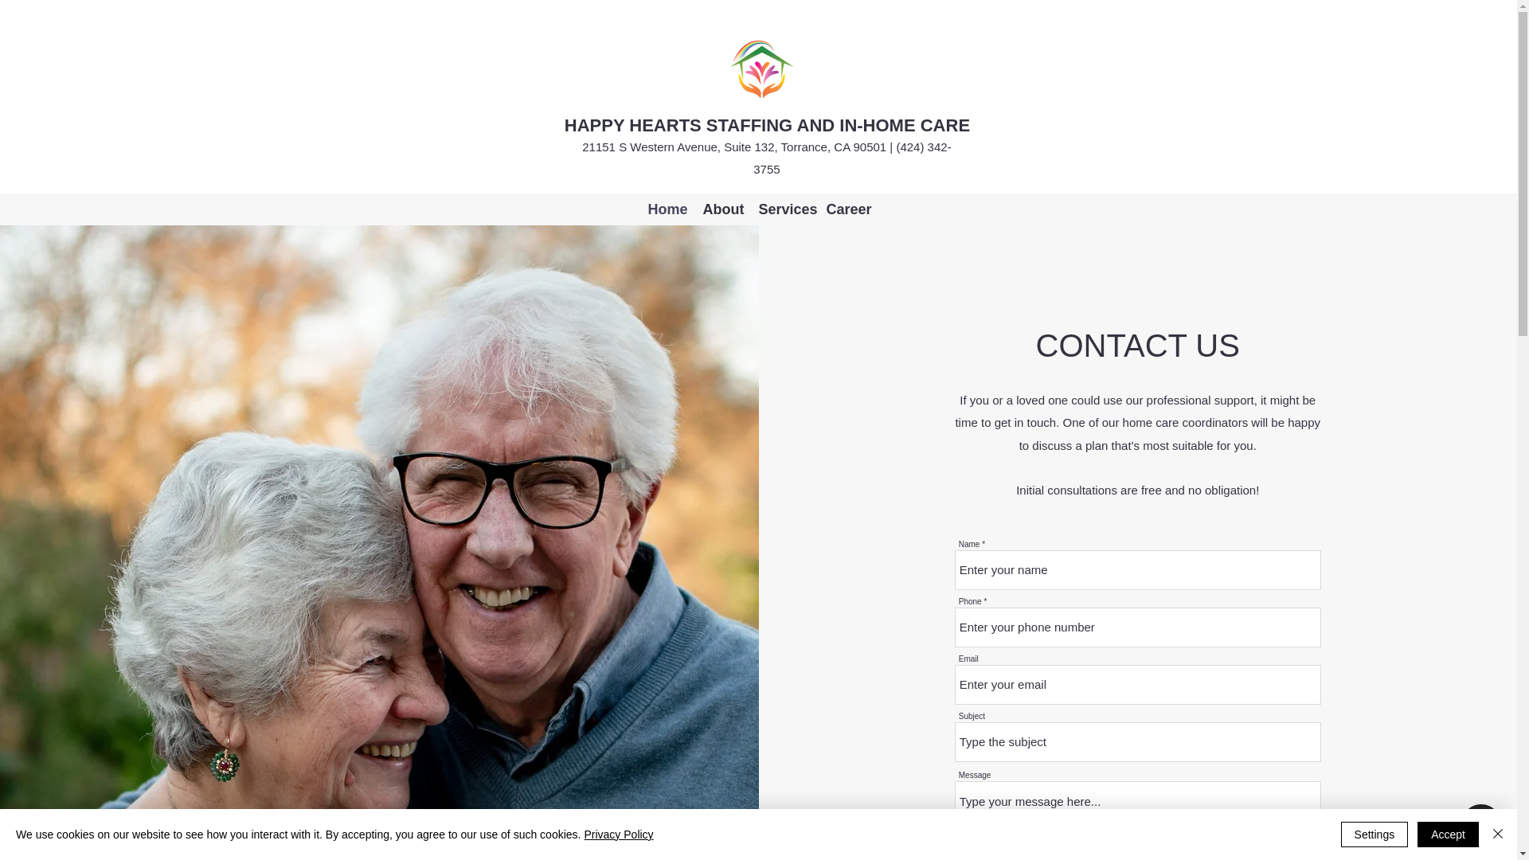 The image size is (1529, 860). I want to click on Home, so click(666, 209).